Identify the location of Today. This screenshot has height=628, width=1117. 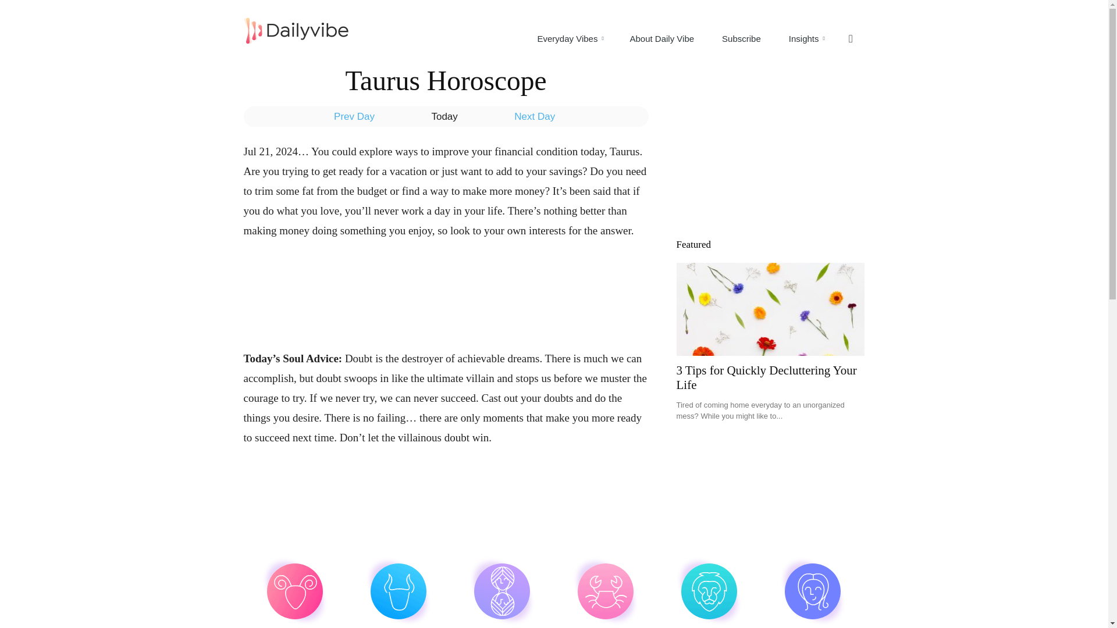
(398, 593).